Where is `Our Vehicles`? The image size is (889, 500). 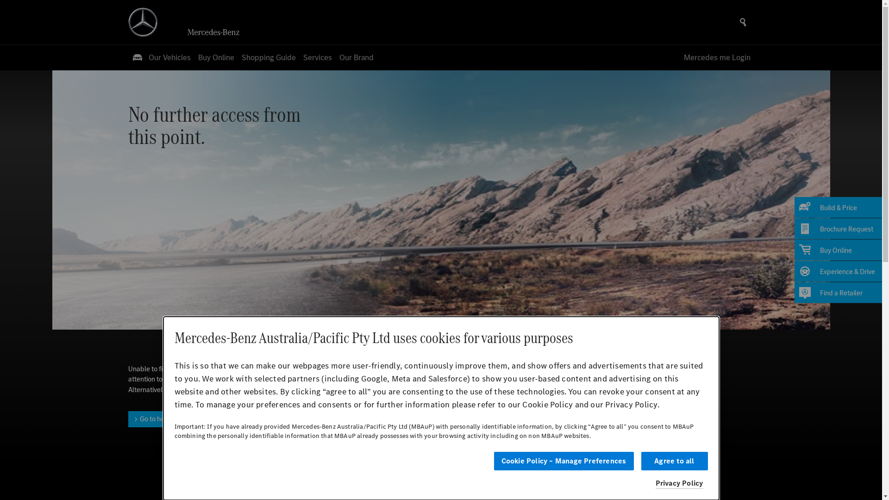
Our Vehicles is located at coordinates (161, 57).